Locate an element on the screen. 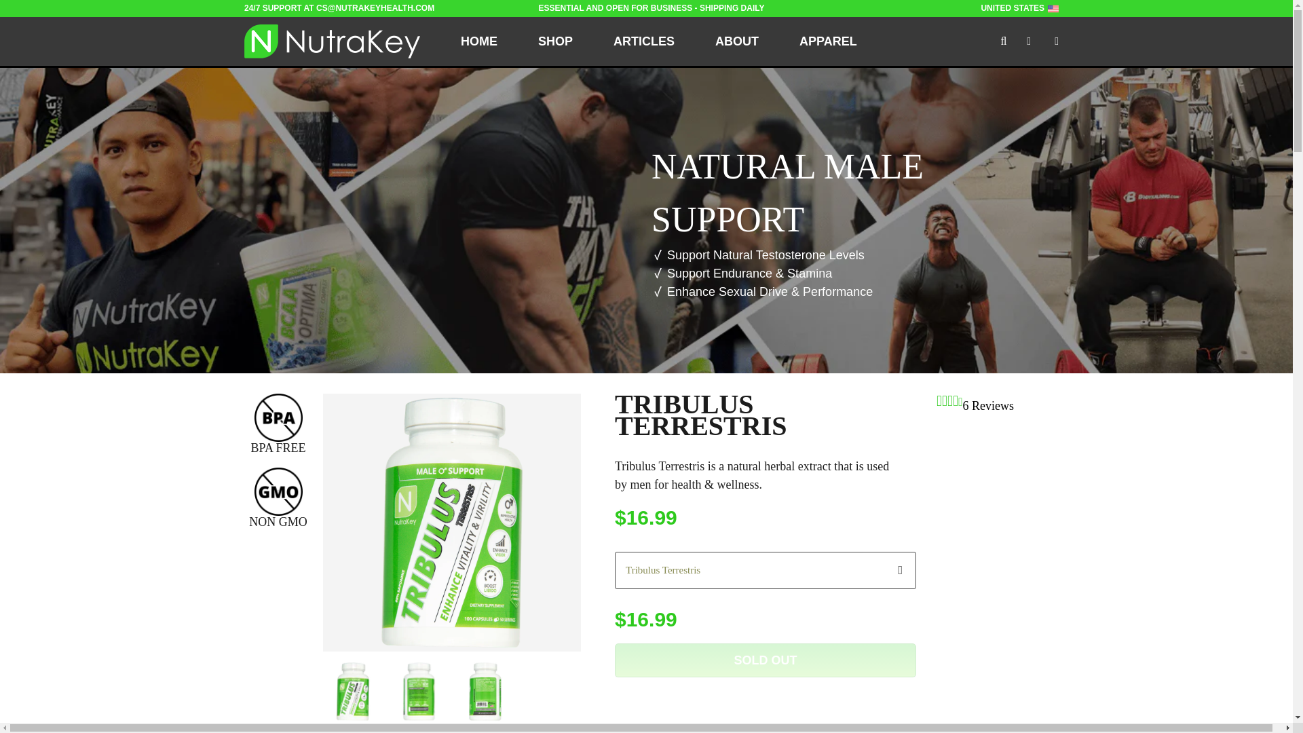 This screenshot has height=733, width=1303. HOME is located at coordinates (479, 41).